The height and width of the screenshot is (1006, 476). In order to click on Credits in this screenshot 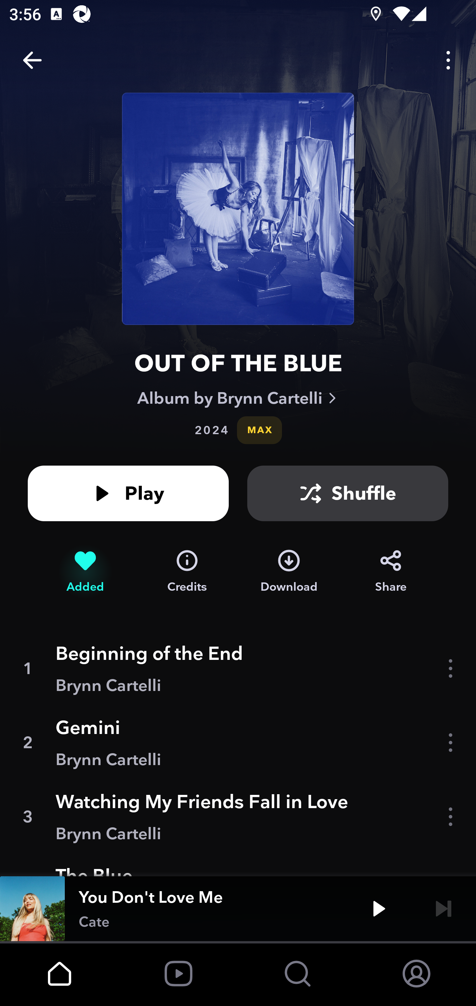, I will do `click(187, 571)`.